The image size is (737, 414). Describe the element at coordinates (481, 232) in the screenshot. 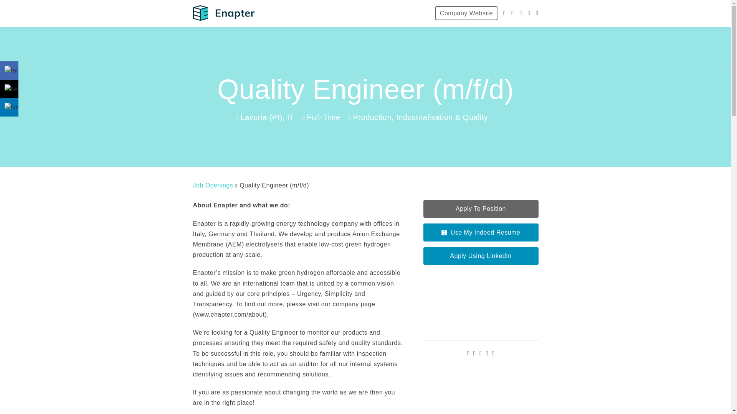

I see `Use My Indeed Resume` at that location.